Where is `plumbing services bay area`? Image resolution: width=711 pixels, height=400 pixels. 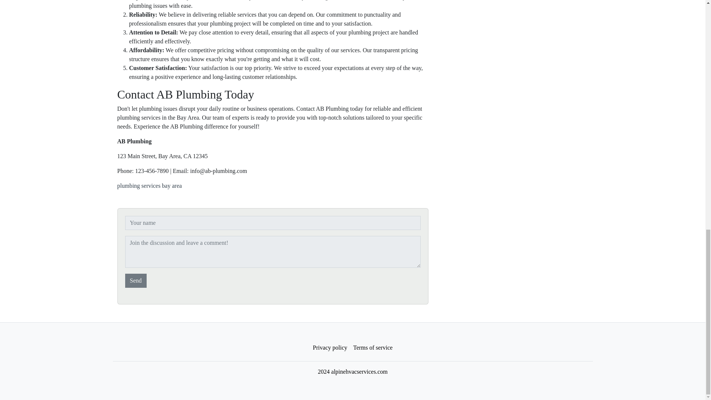 plumbing services bay area is located at coordinates (150, 185).